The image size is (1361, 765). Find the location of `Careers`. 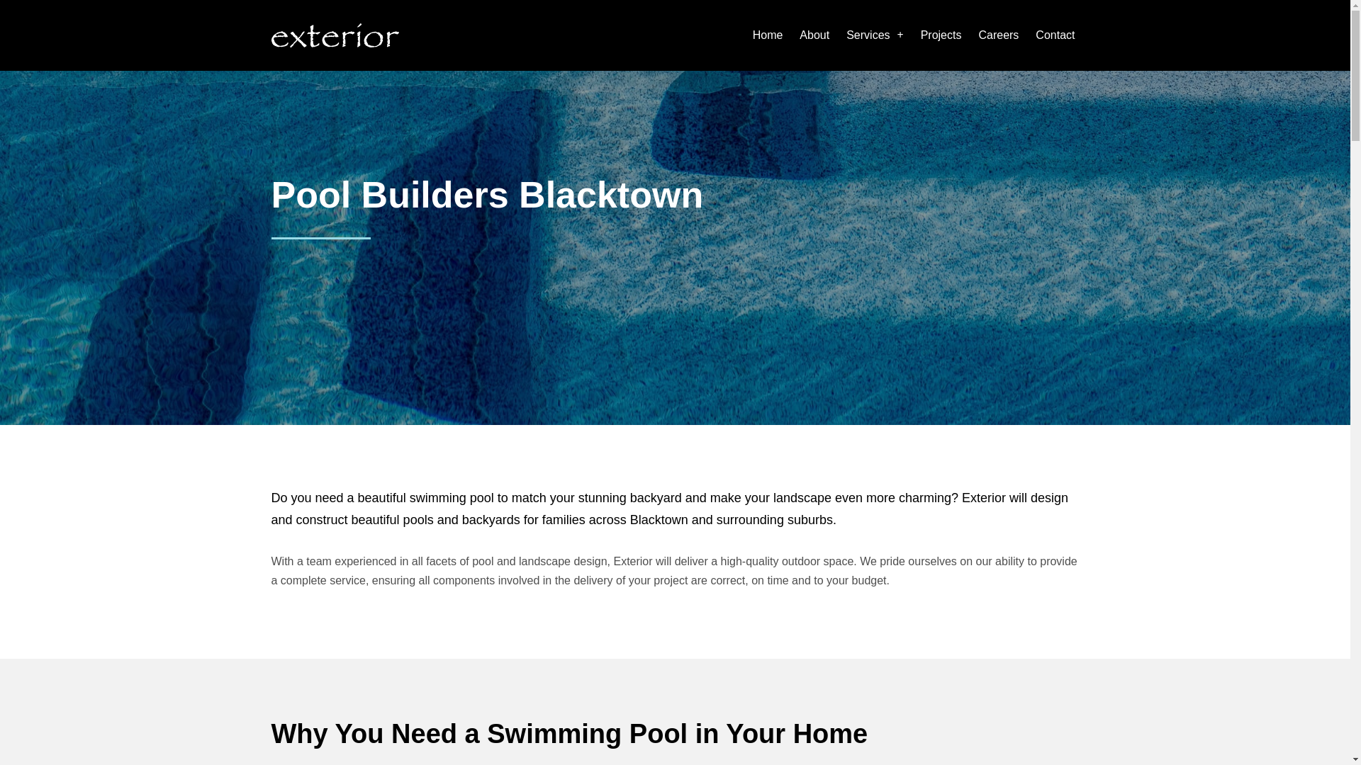

Careers is located at coordinates (998, 7).